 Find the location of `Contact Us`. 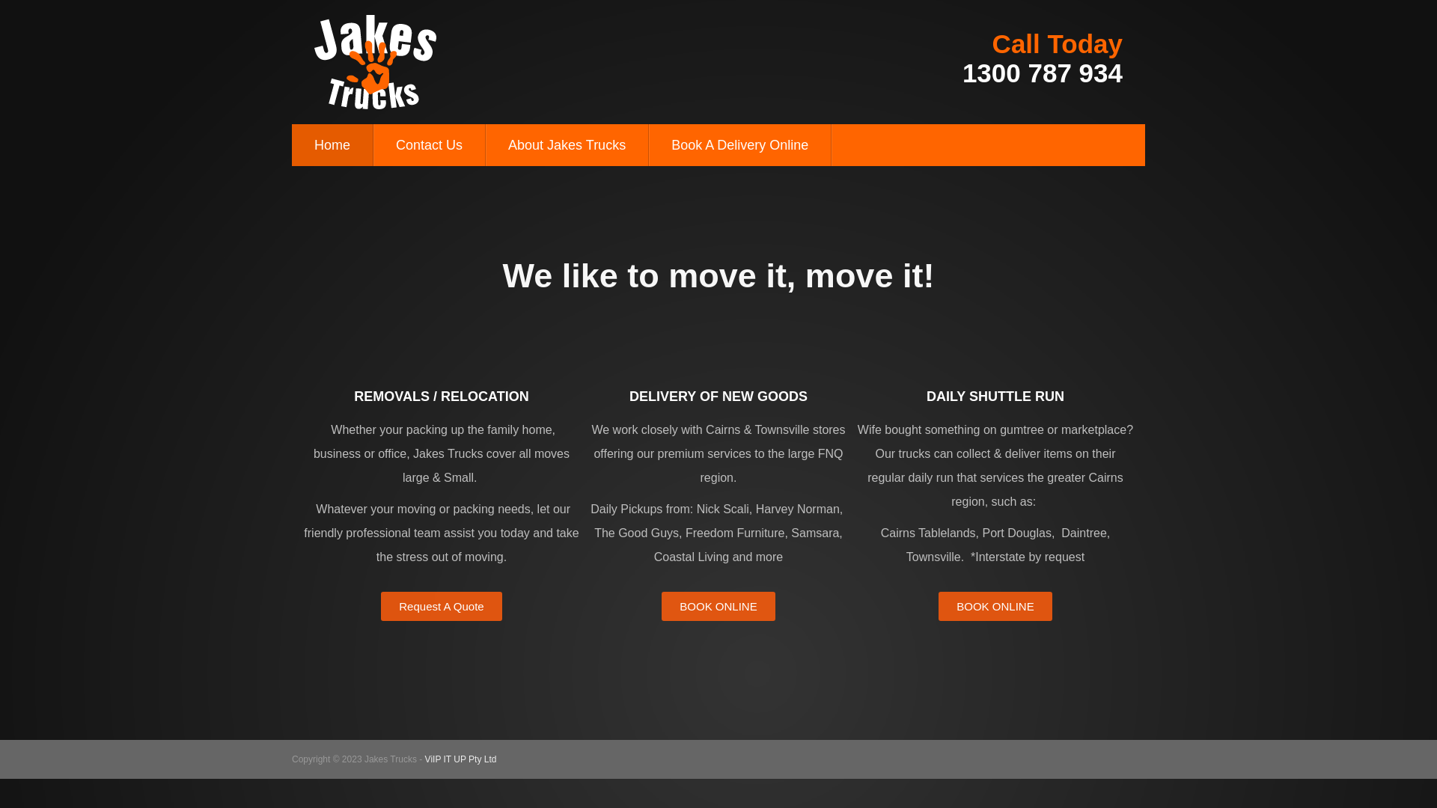

Contact Us is located at coordinates (430, 145).